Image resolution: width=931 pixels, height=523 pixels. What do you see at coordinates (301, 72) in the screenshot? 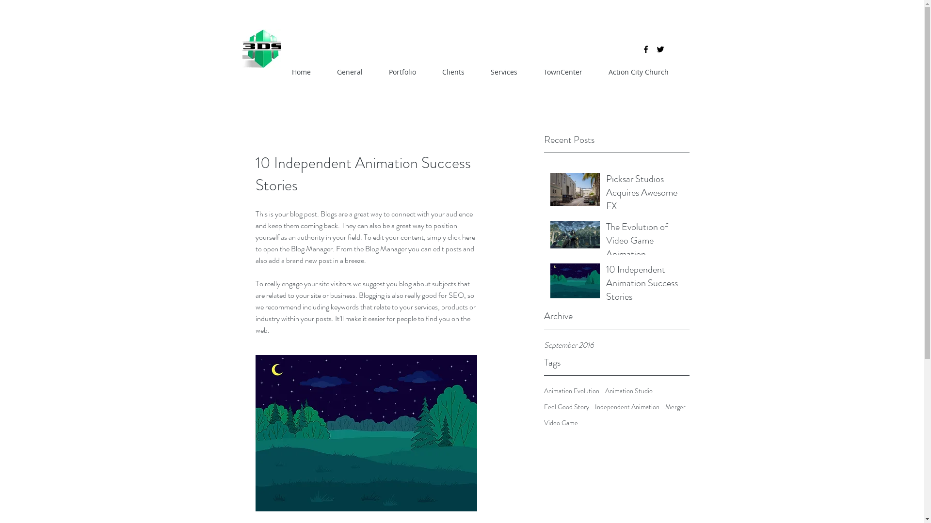
I see `Home` at bounding box center [301, 72].